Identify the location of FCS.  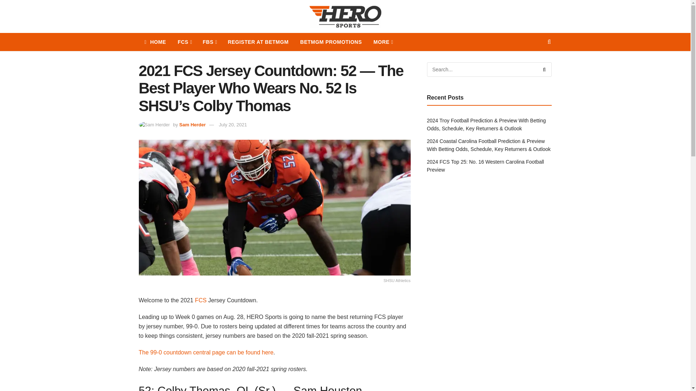
(184, 42).